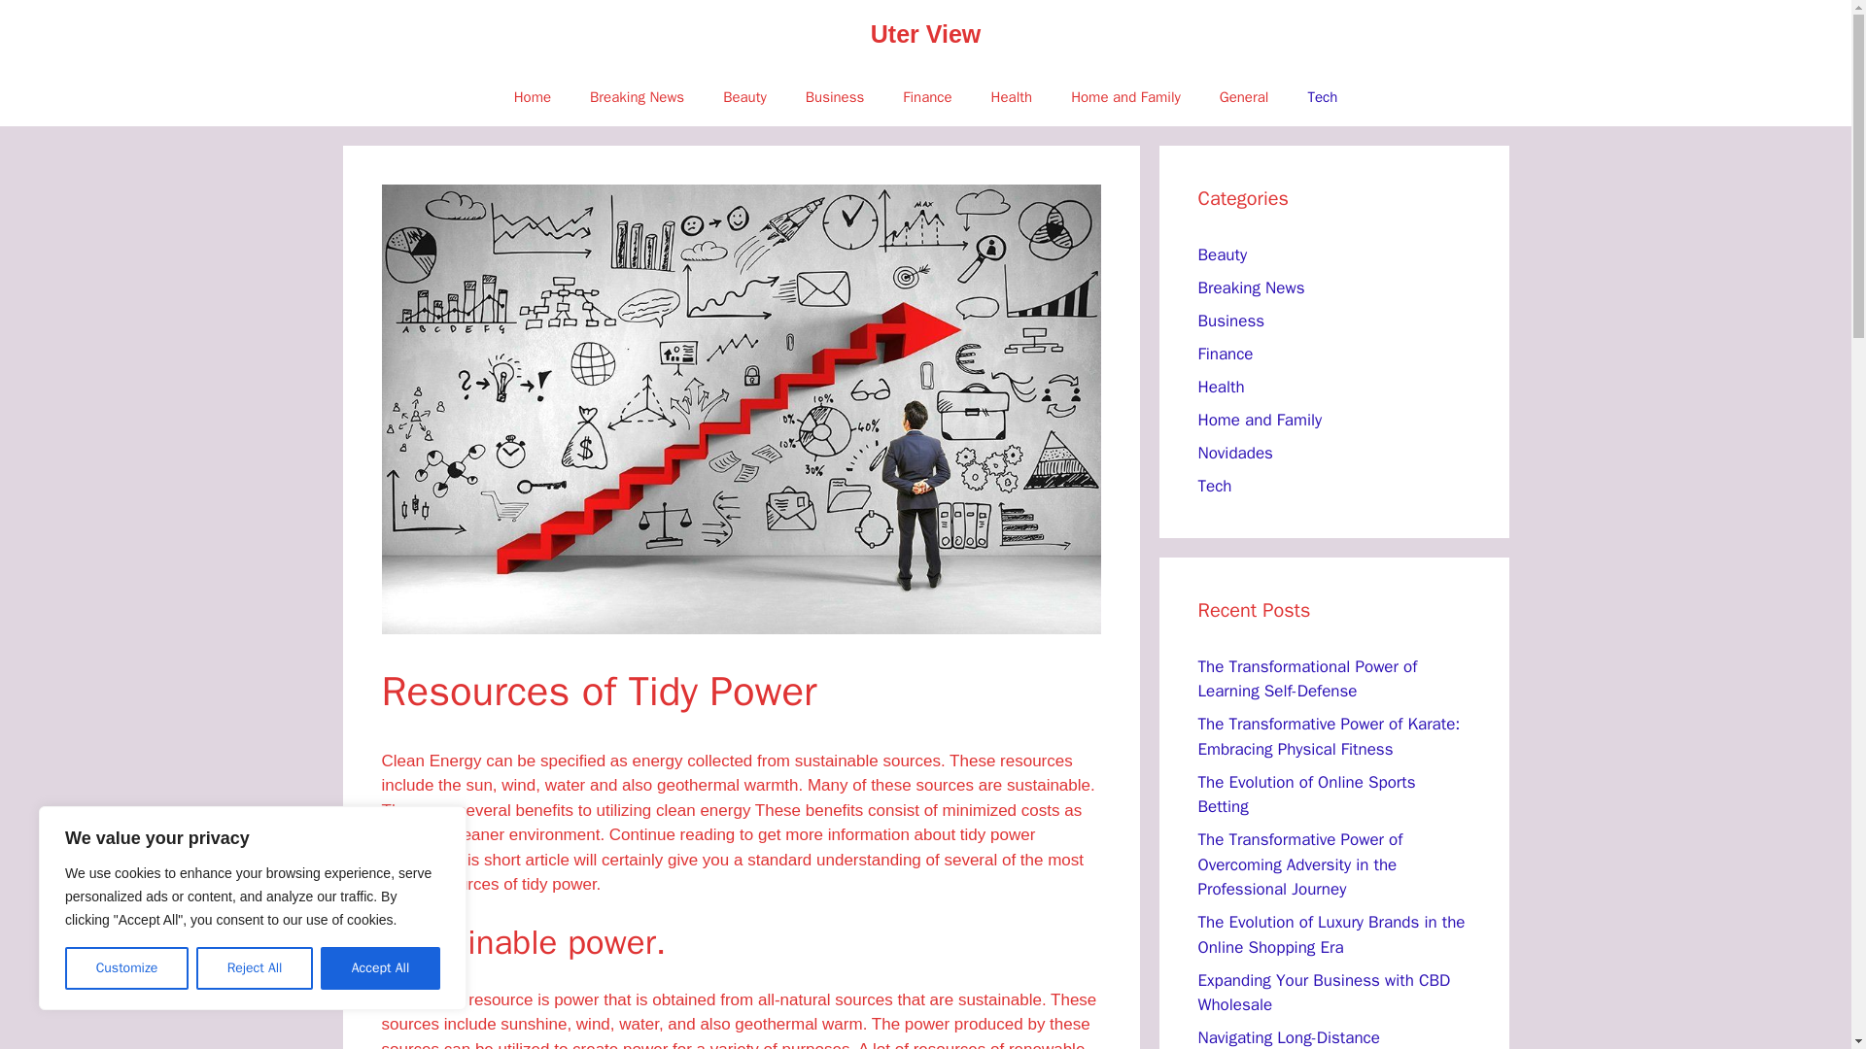 This screenshot has height=1049, width=1866. What do you see at coordinates (1244, 97) in the screenshot?
I see `General` at bounding box center [1244, 97].